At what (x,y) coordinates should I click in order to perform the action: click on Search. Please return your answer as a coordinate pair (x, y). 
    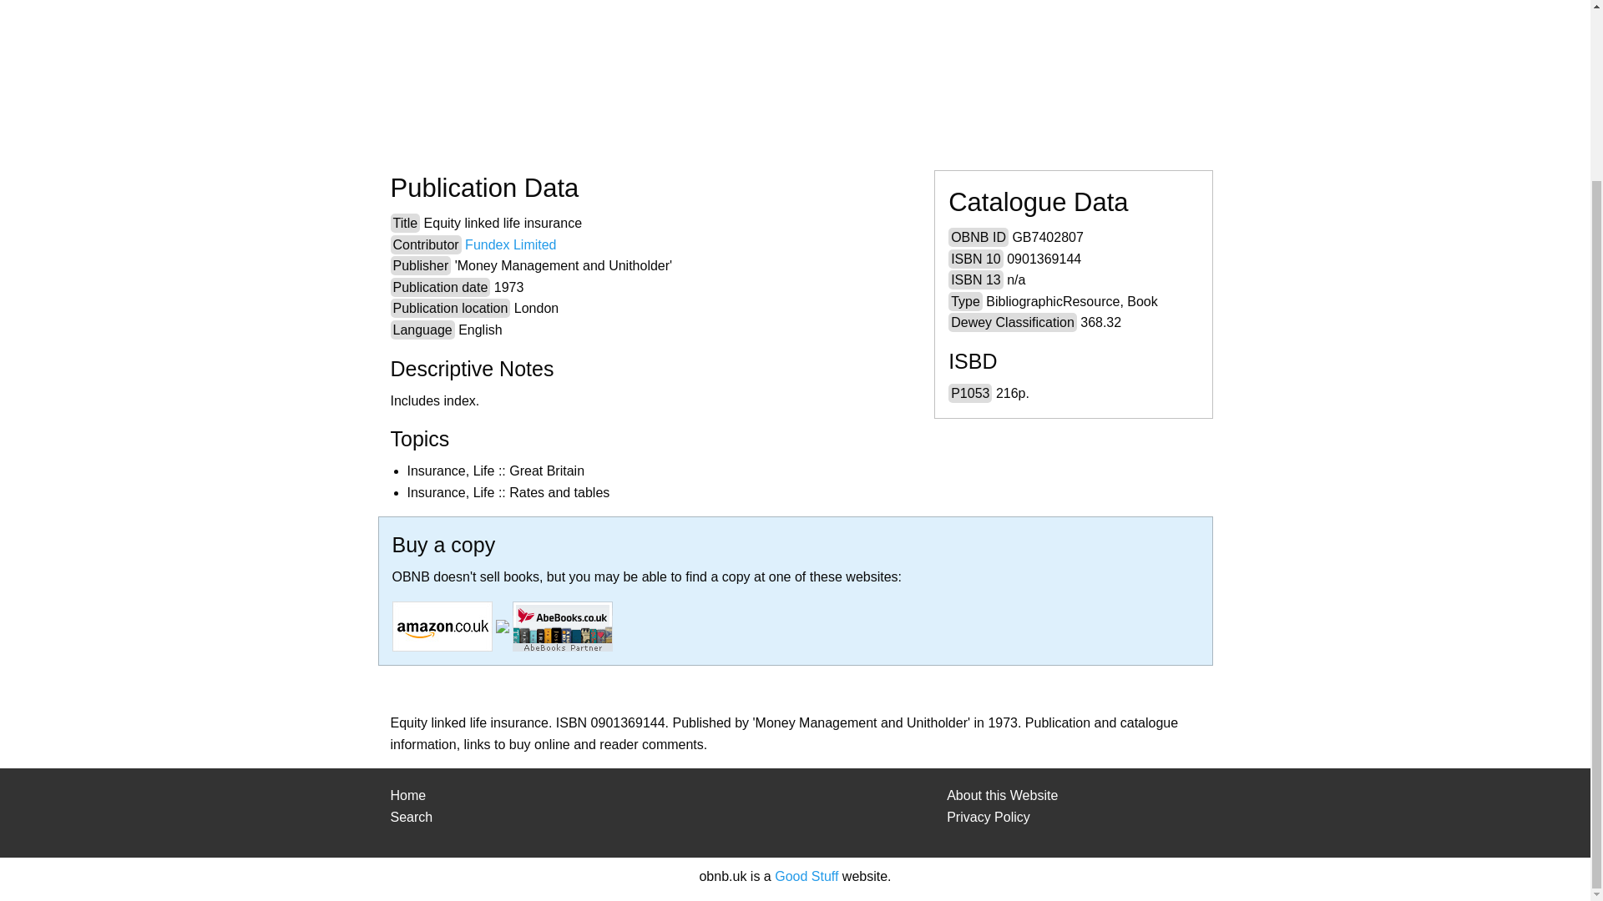
    Looking at the image, I should click on (412, 817).